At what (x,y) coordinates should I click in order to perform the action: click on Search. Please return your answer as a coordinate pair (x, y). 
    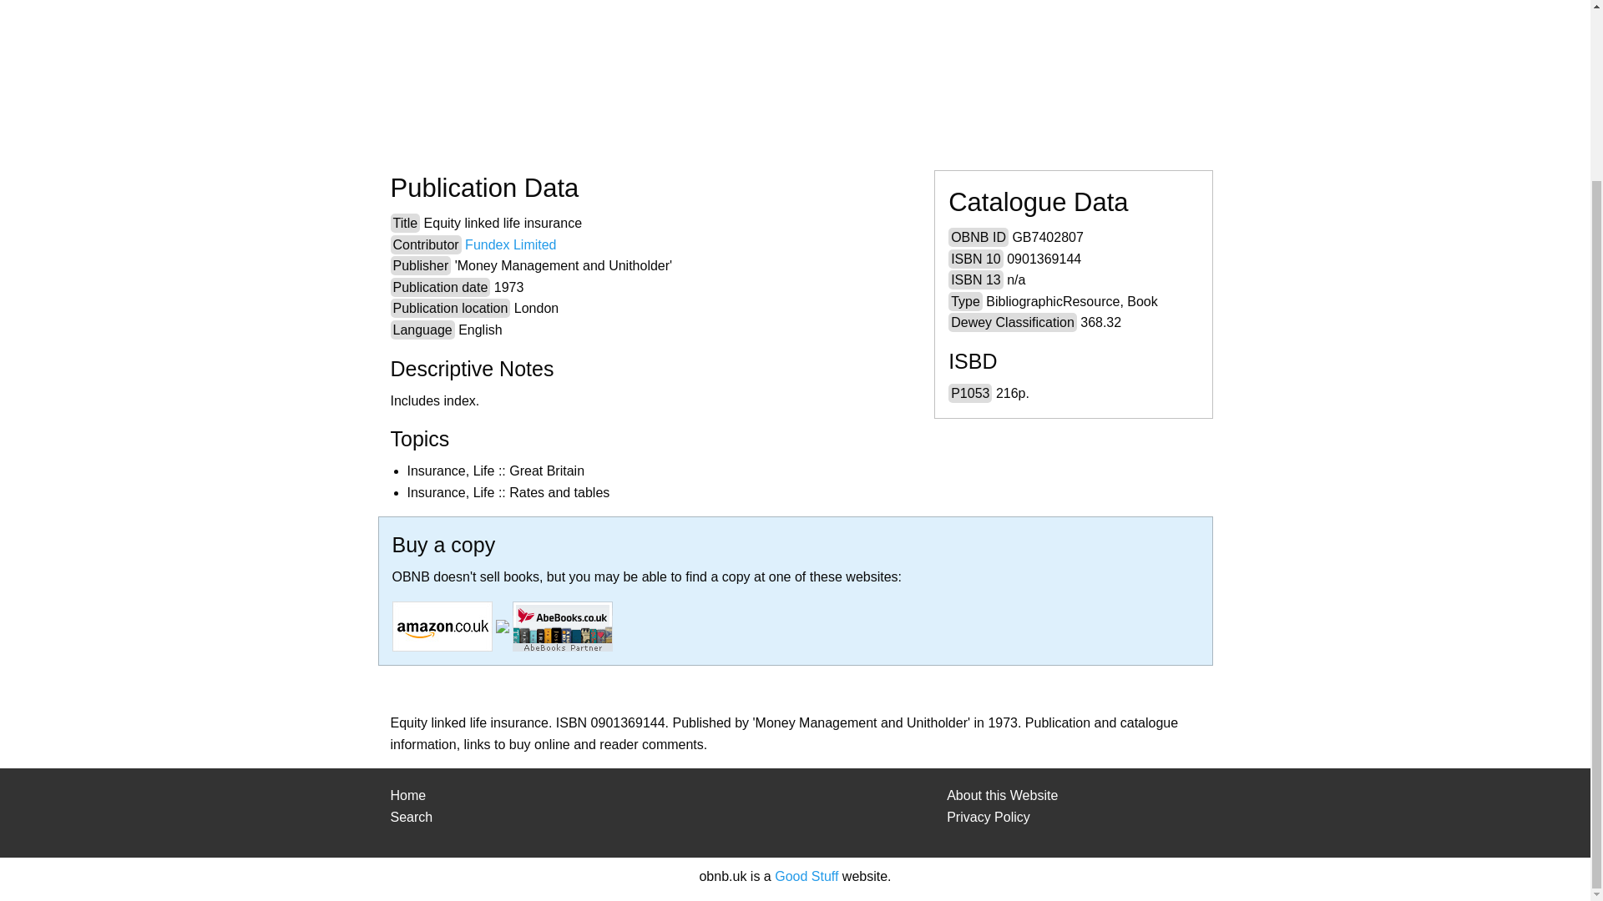
    Looking at the image, I should click on (412, 817).